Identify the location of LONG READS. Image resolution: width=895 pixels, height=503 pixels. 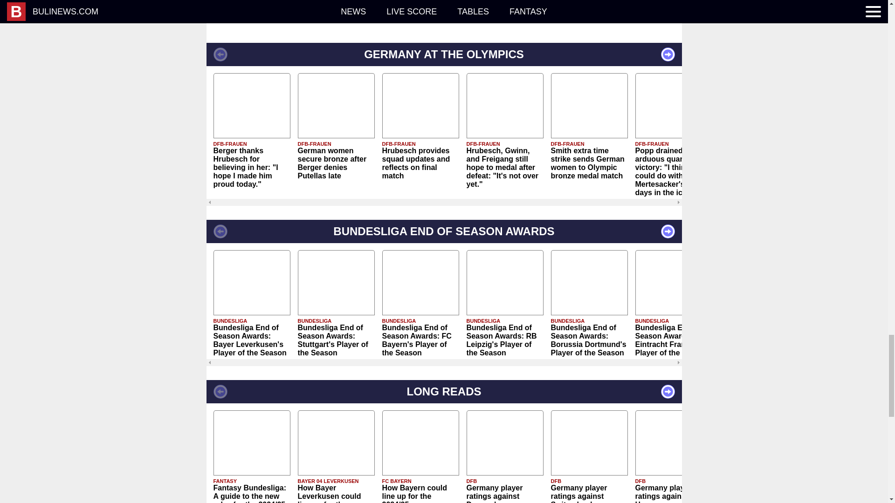
(443, 392).